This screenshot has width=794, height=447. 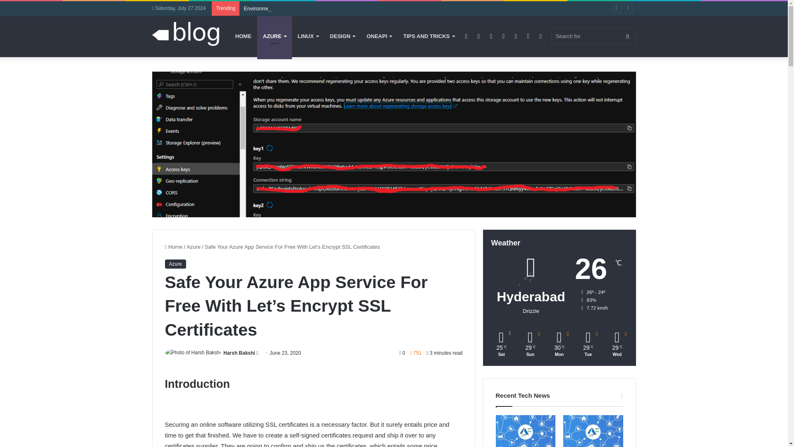 I want to click on Blog, so click(x=186, y=35).